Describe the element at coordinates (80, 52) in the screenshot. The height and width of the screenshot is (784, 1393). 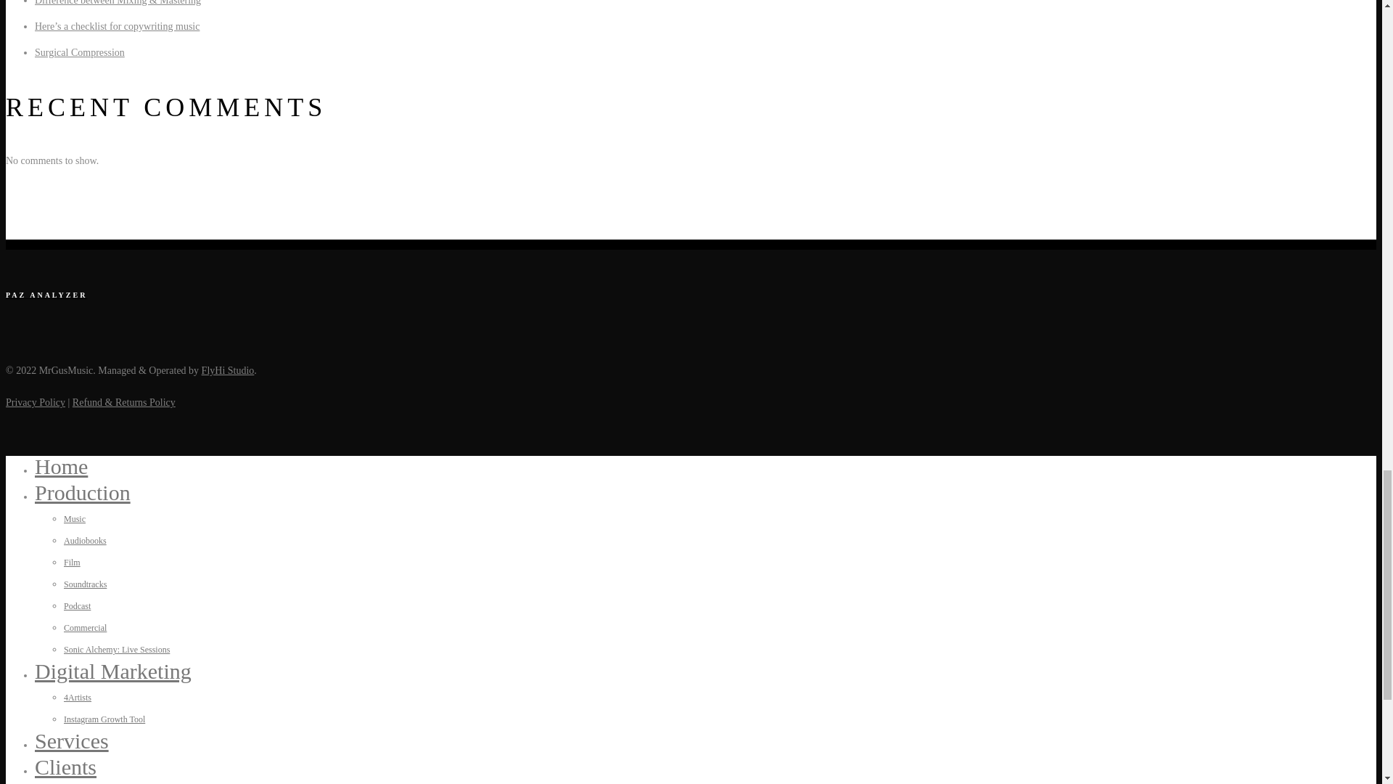
I see `Surgical Compression` at that location.